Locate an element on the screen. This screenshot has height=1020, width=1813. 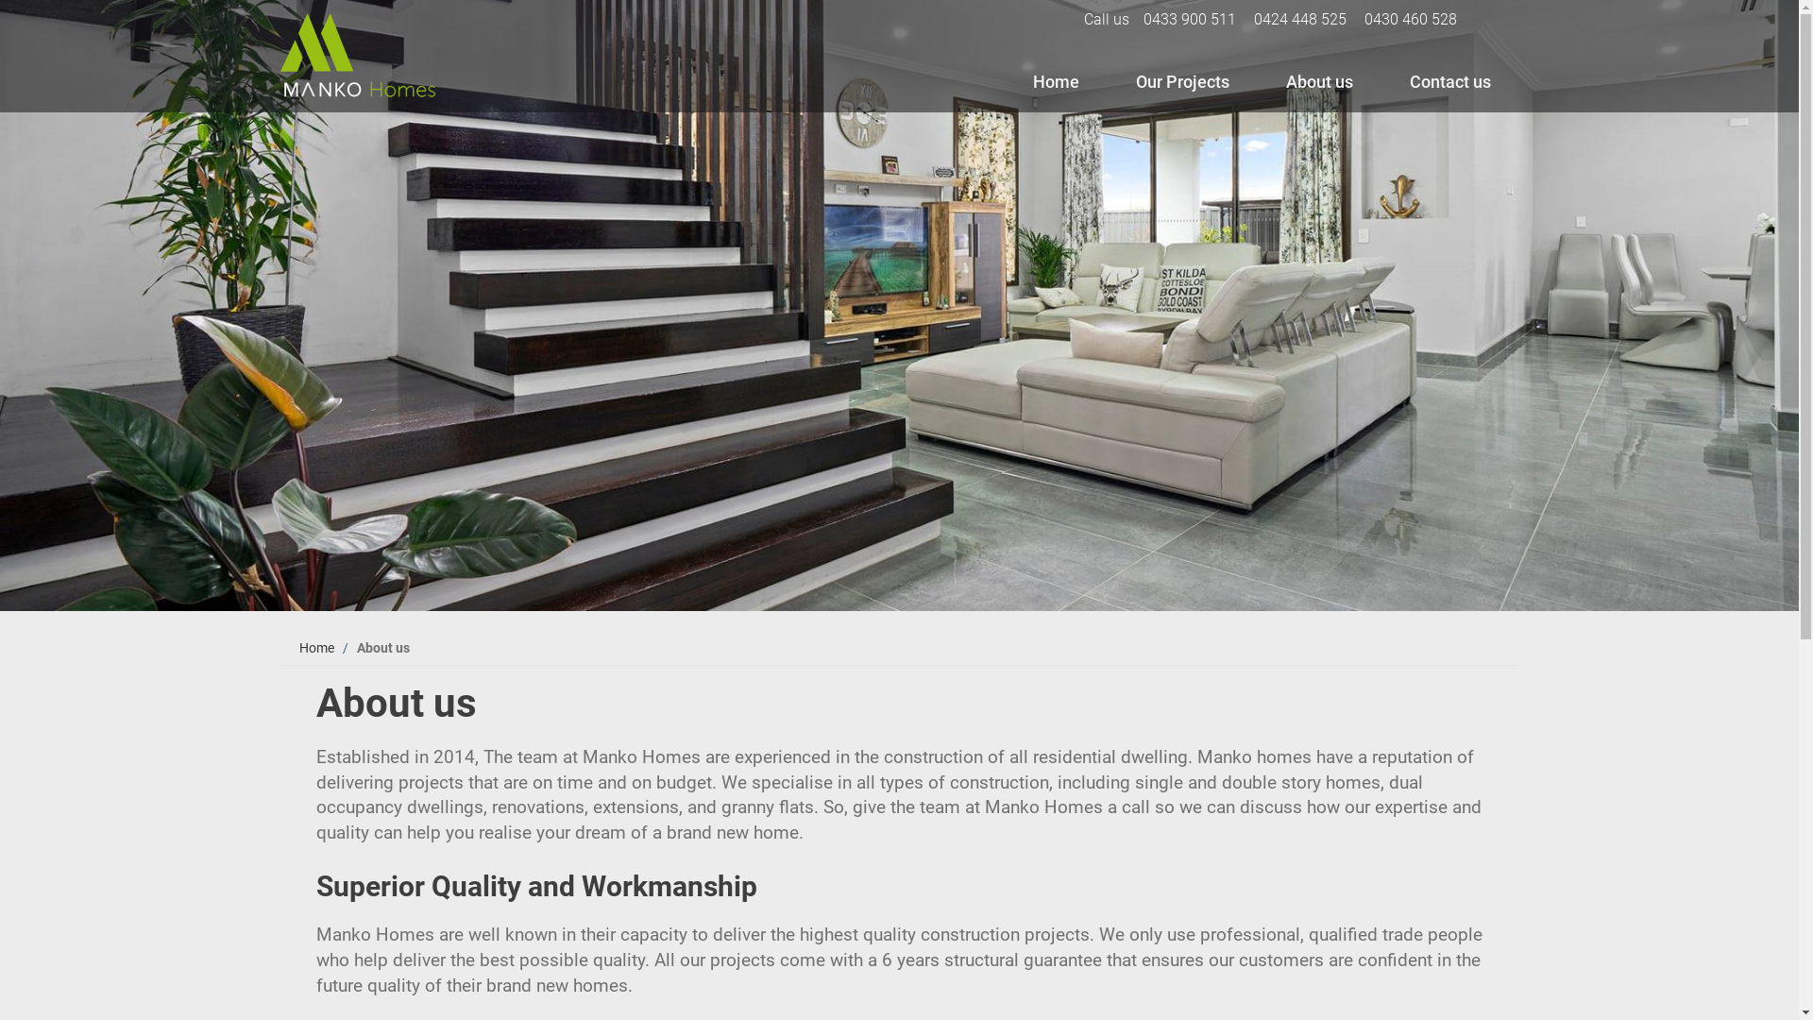
Home is located at coordinates (317, 648).